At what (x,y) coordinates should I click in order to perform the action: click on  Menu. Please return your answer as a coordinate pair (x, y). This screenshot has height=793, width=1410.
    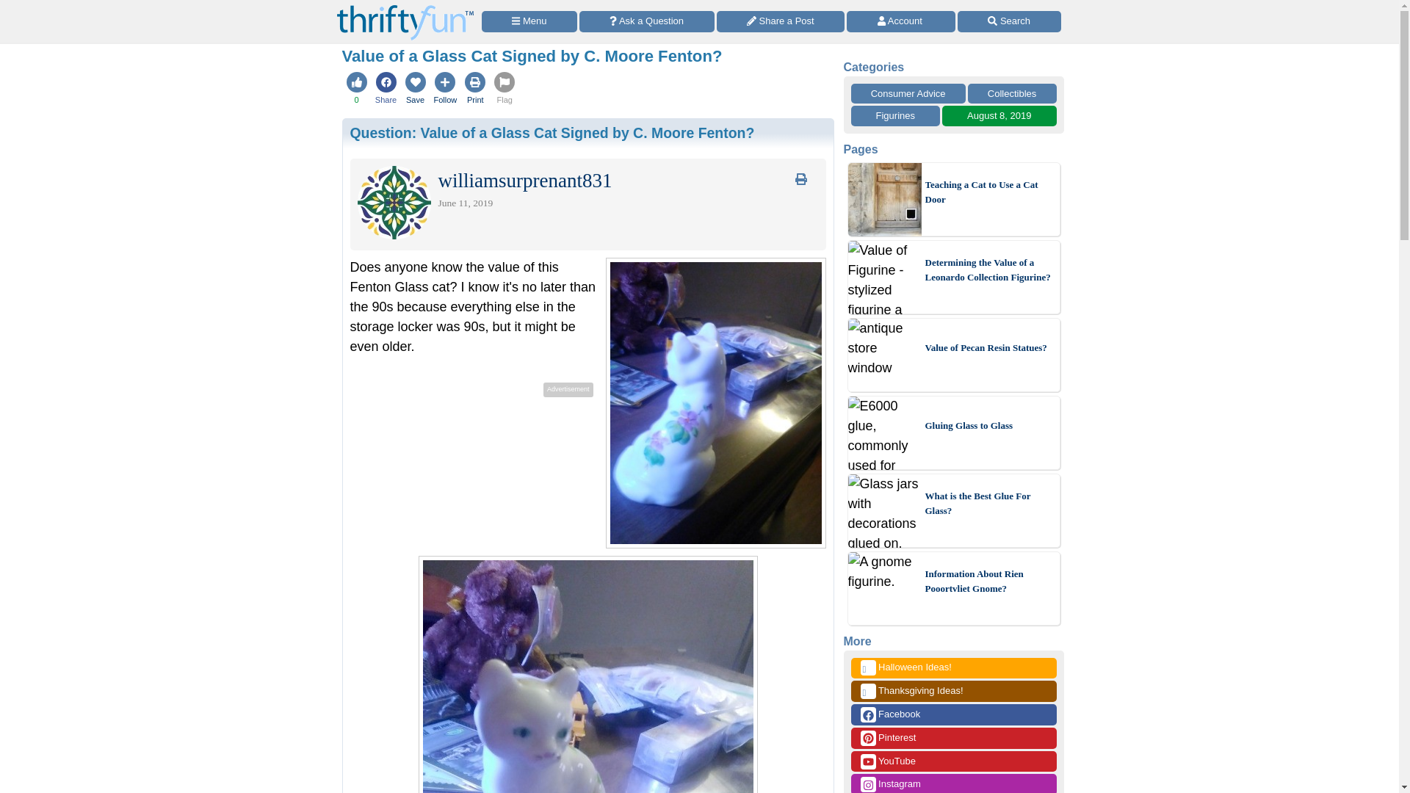
    Looking at the image, I should click on (529, 22).